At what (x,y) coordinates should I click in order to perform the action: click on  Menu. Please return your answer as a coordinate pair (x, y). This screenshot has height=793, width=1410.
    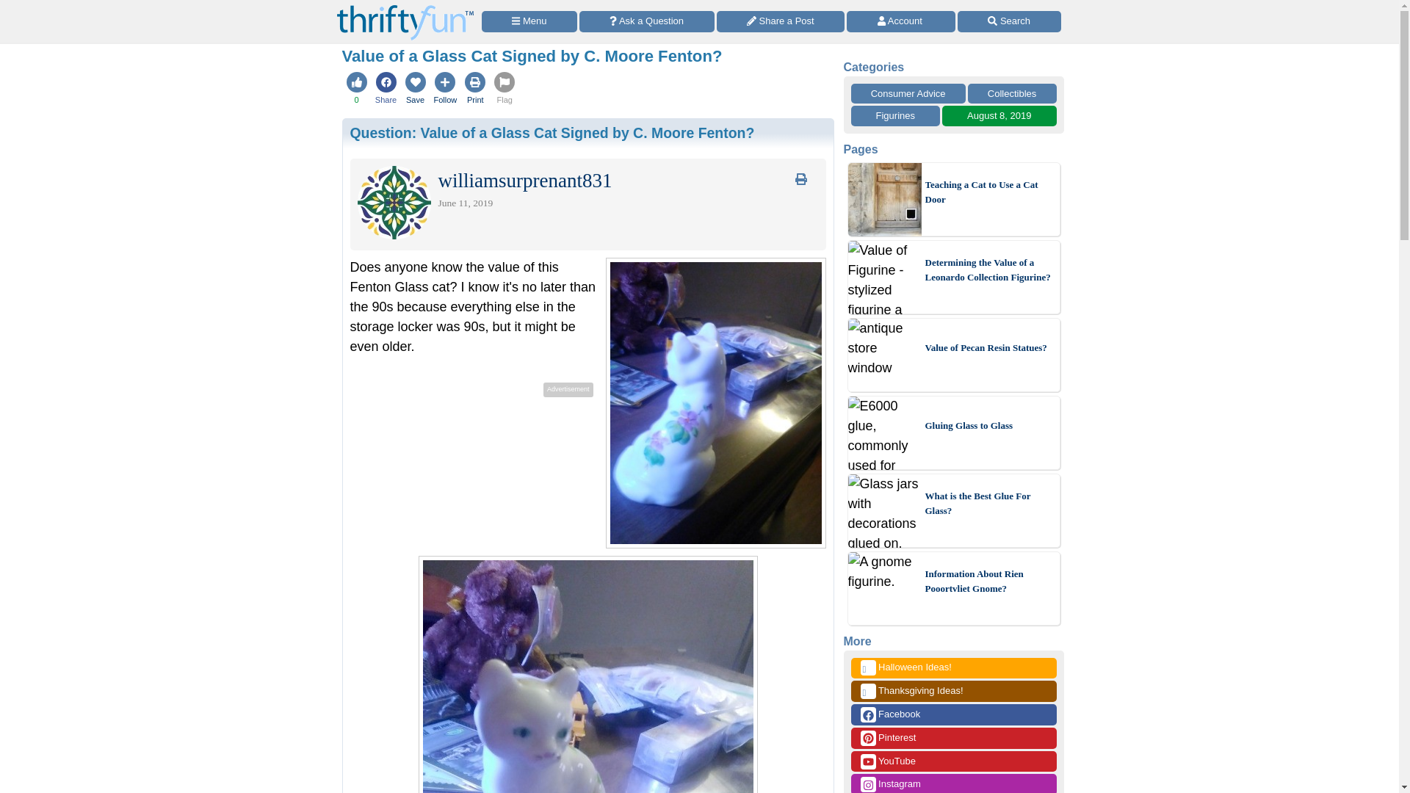
    Looking at the image, I should click on (529, 22).